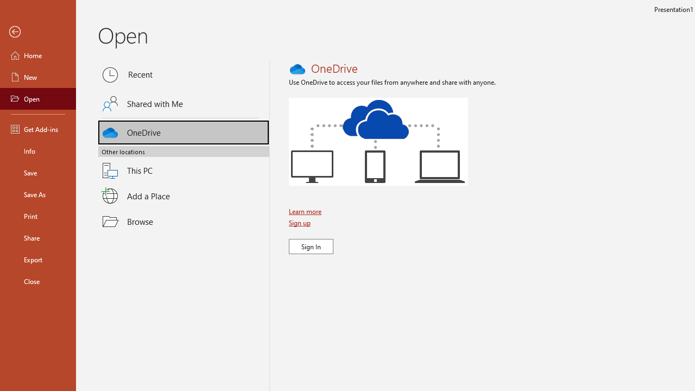 The image size is (695, 391). What do you see at coordinates (38, 32) in the screenshot?
I see `Back` at bounding box center [38, 32].